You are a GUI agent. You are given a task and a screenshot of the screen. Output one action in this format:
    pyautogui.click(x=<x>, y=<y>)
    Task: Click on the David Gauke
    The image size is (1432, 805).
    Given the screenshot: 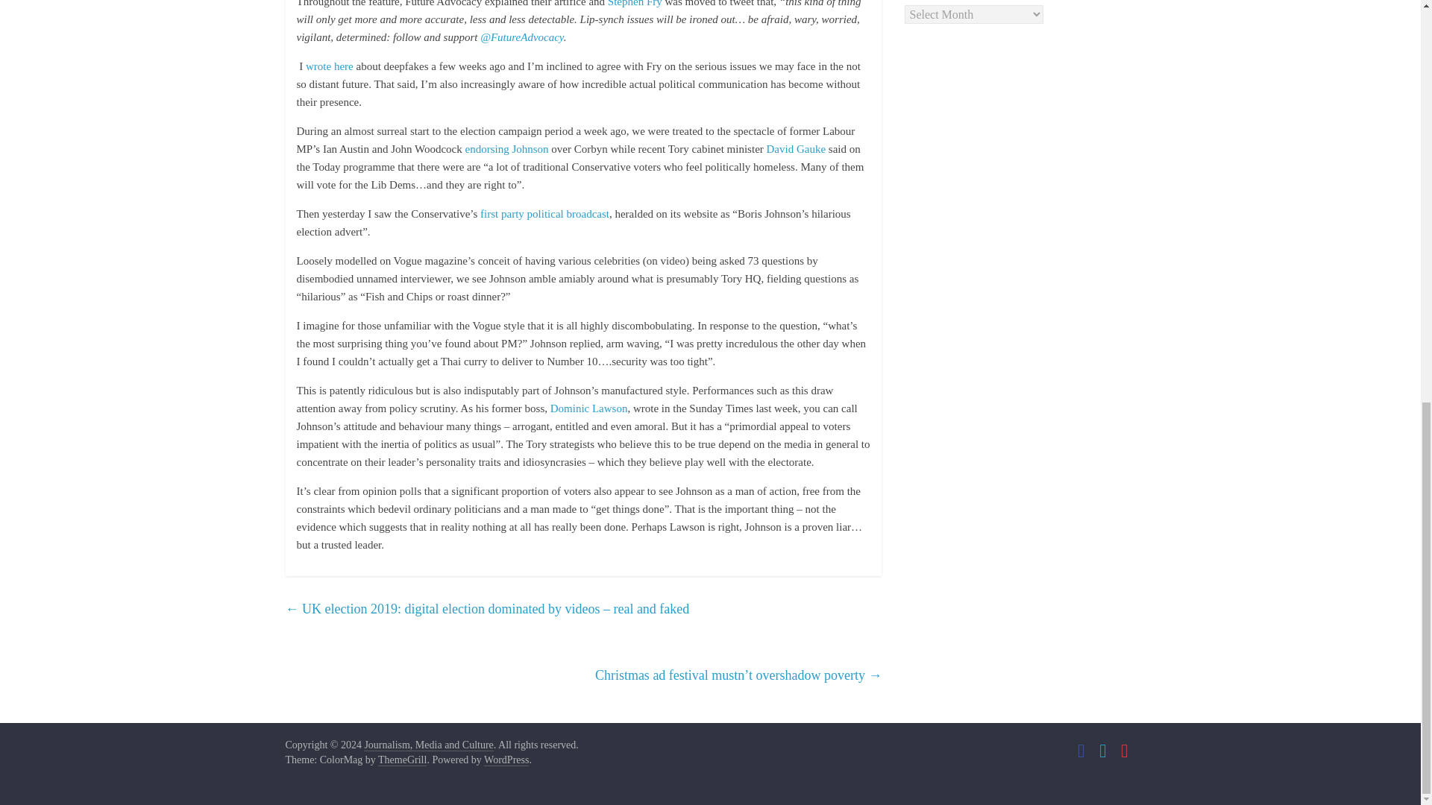 What is the action you would take?
    pyautogui.click(x=796, y=149)
    